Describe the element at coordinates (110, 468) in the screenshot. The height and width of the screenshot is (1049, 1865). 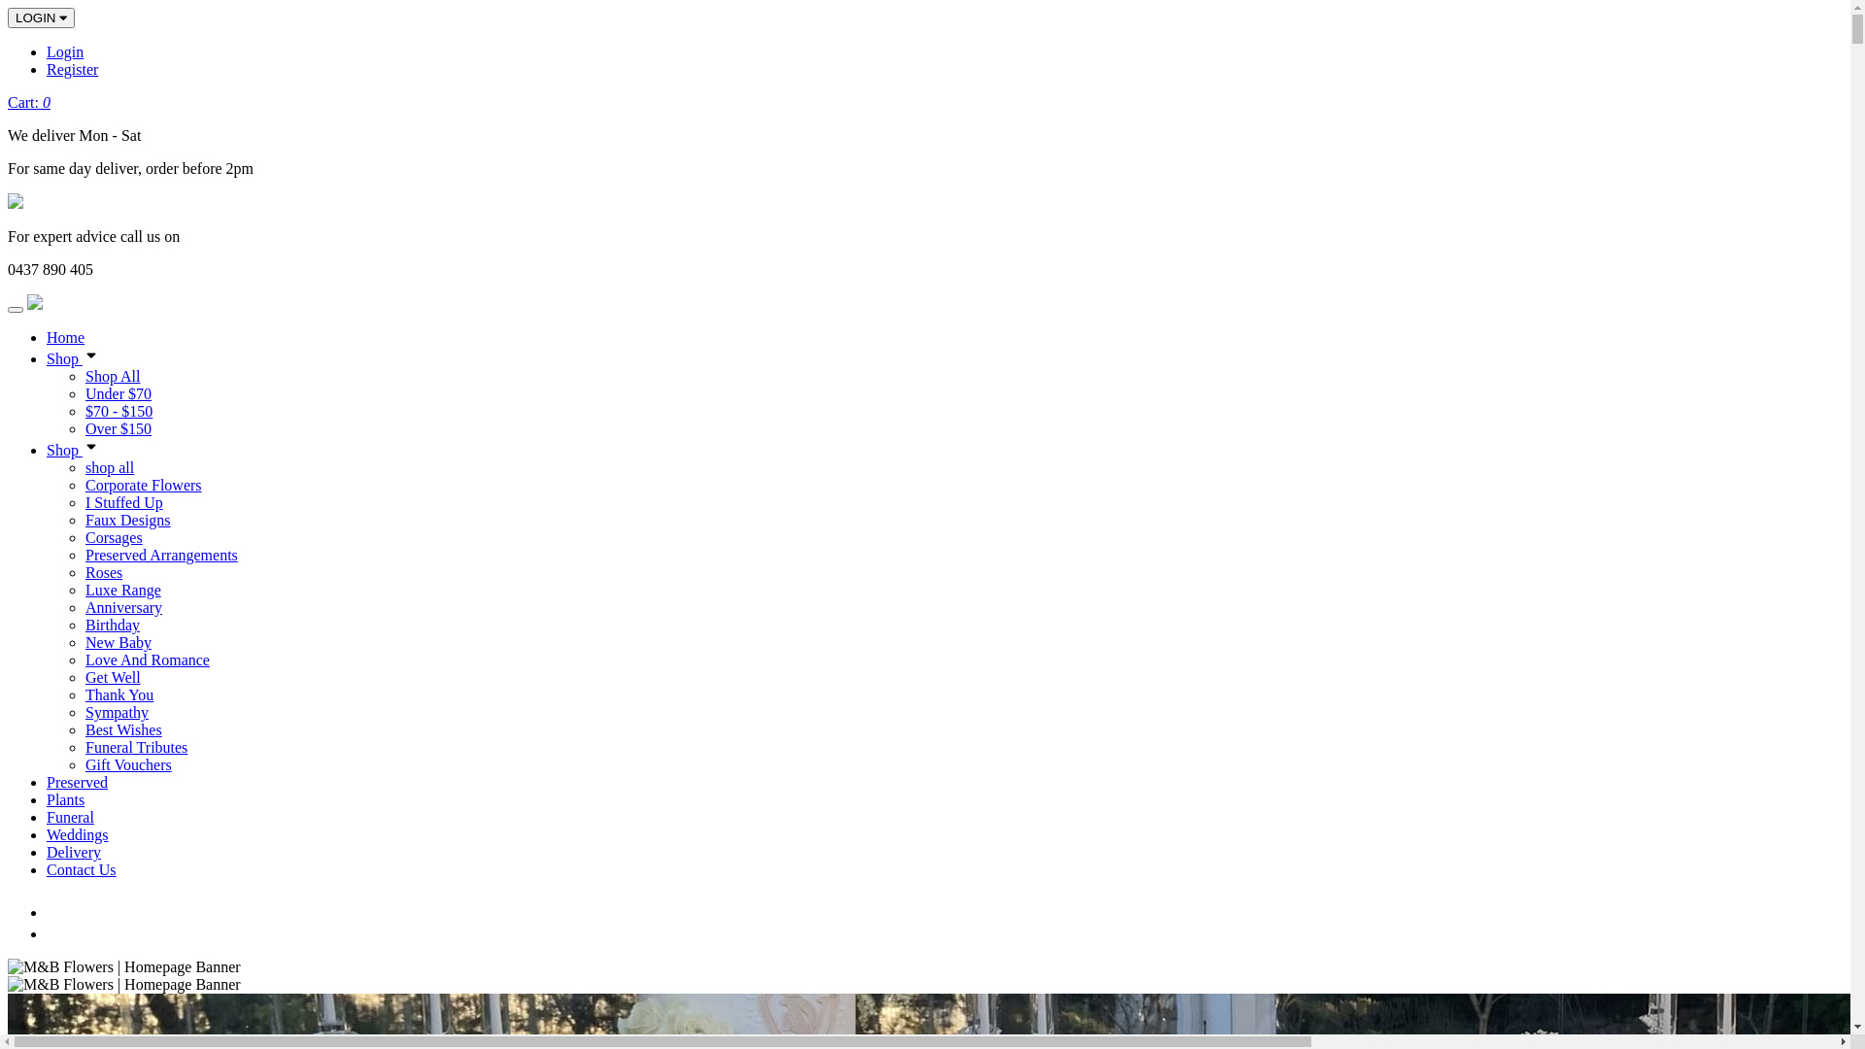
I see `shop all` at that location.